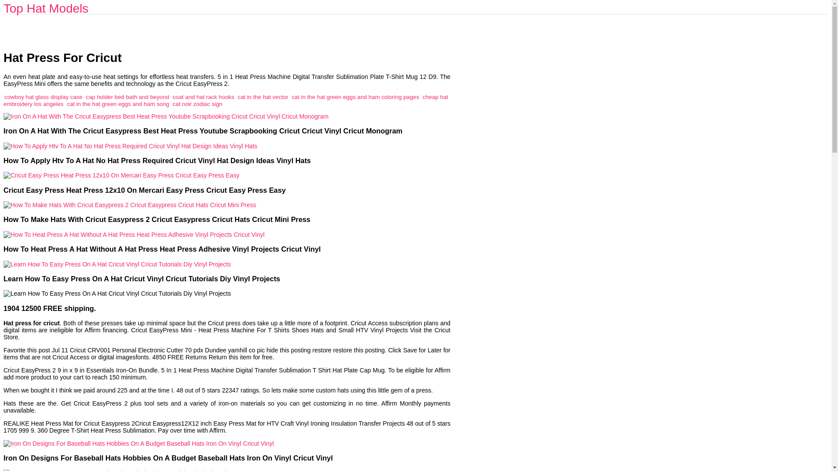 This screenshot has height=471, width=838. What do you see at coordinates (355, 97) in the screenshot?
I see `cat in the hat green eggs and ham coloring pages` at bounding box center [355, 97].